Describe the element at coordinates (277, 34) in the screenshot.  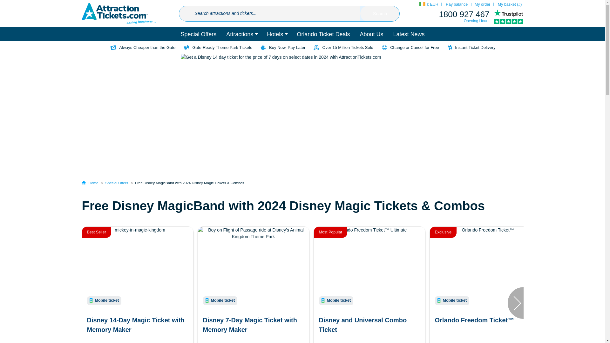
I see `Hotels` at that location.